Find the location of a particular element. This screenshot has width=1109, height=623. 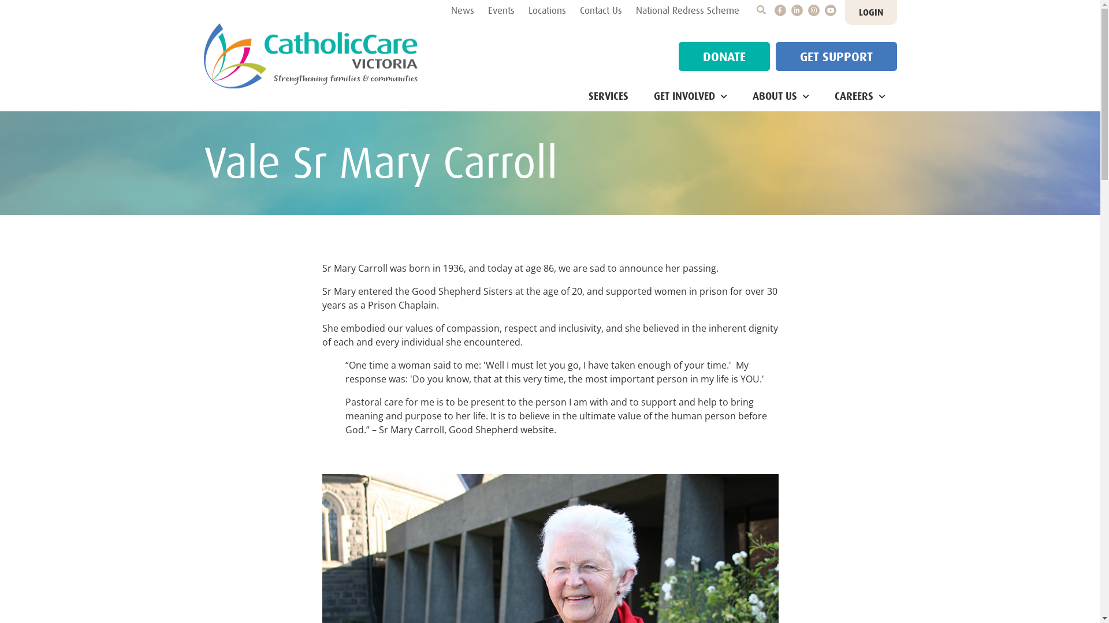

Contact Us is located at coordinates (601, 11).